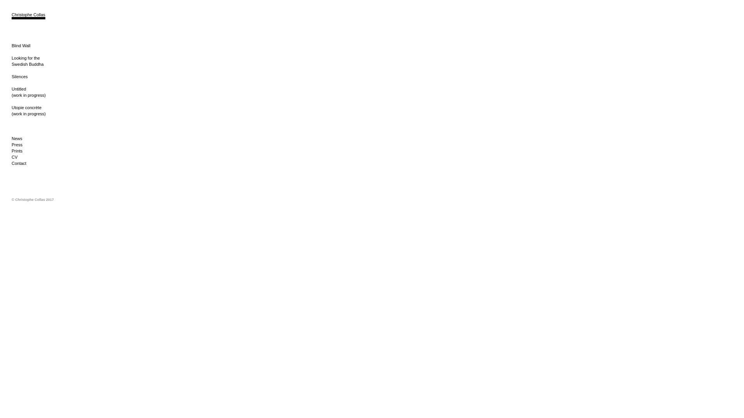 This screenshot has width=744, height=418. What do you see at coordinates (20, 77) in the screenshot?
I see `Silences` at bounding box center [20, 77].